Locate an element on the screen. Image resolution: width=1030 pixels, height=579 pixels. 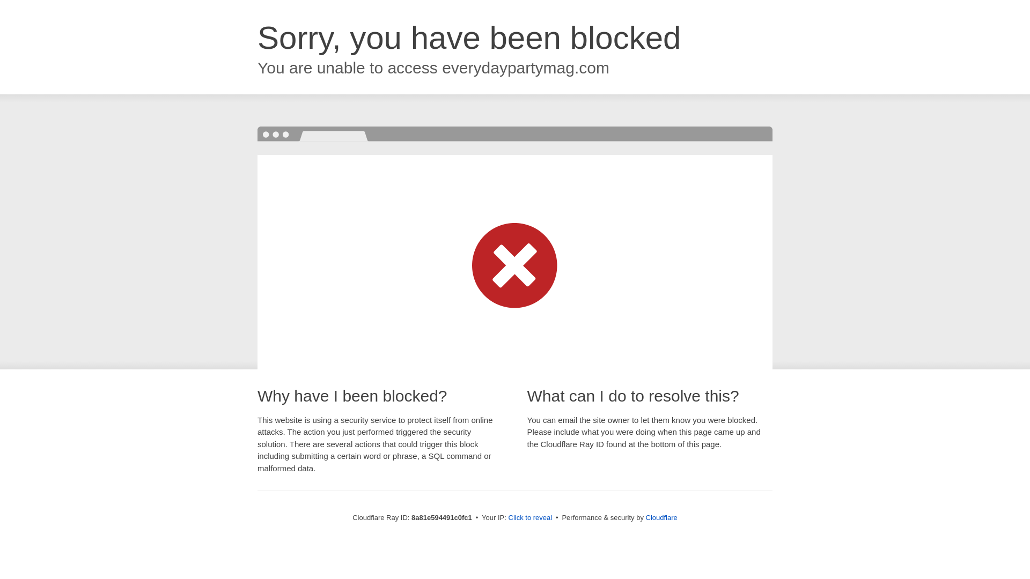
Click to reveal is located at coordinates (530, 518).